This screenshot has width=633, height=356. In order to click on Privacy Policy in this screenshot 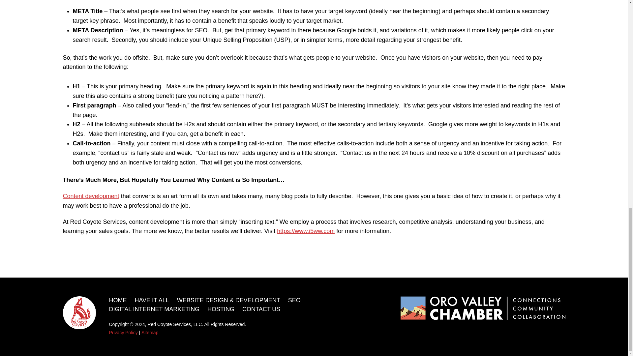, I will do `click(123, 333)`.